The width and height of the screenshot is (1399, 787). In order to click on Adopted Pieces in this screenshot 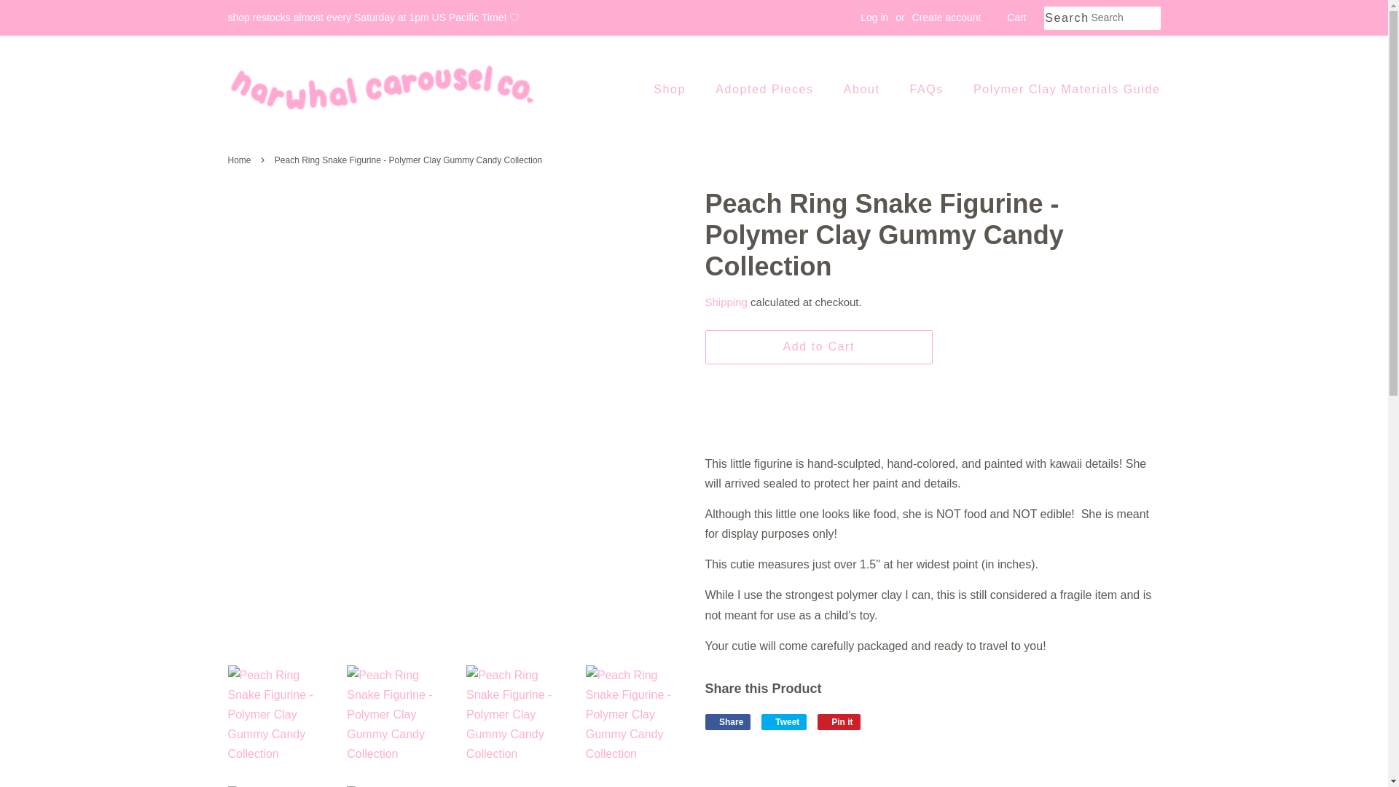, I will do `click(767, 89)`.